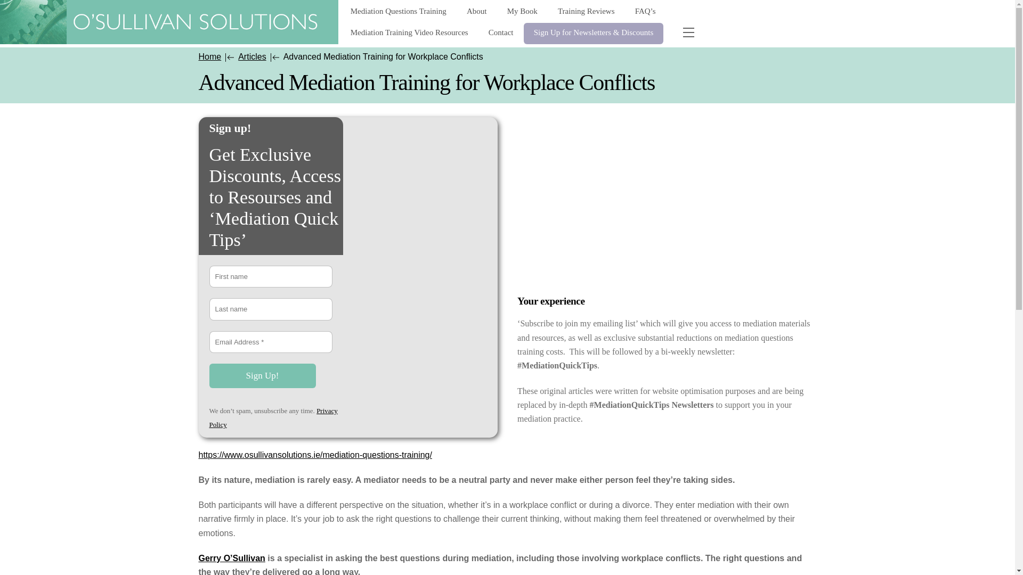 The width and height of the screenshot is (1023, 575). What do you see at coordinates (169, 22) in the screenshot?
I see `Advanced Mediation Training for Workplace Conflicts` at bounding box center [169, 22].